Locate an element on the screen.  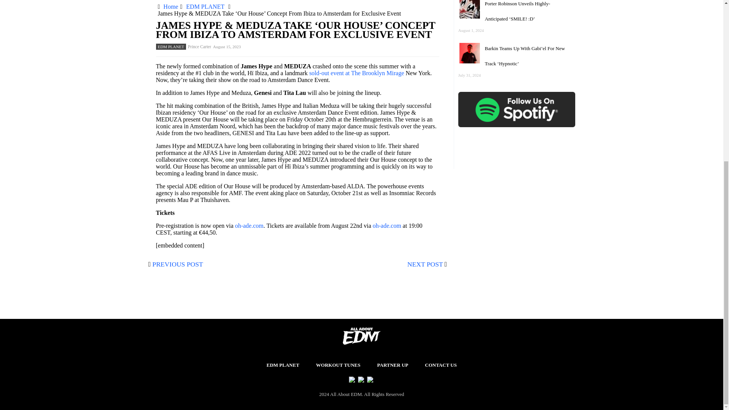
oh-ade.com is located at coordinates (387, 225).